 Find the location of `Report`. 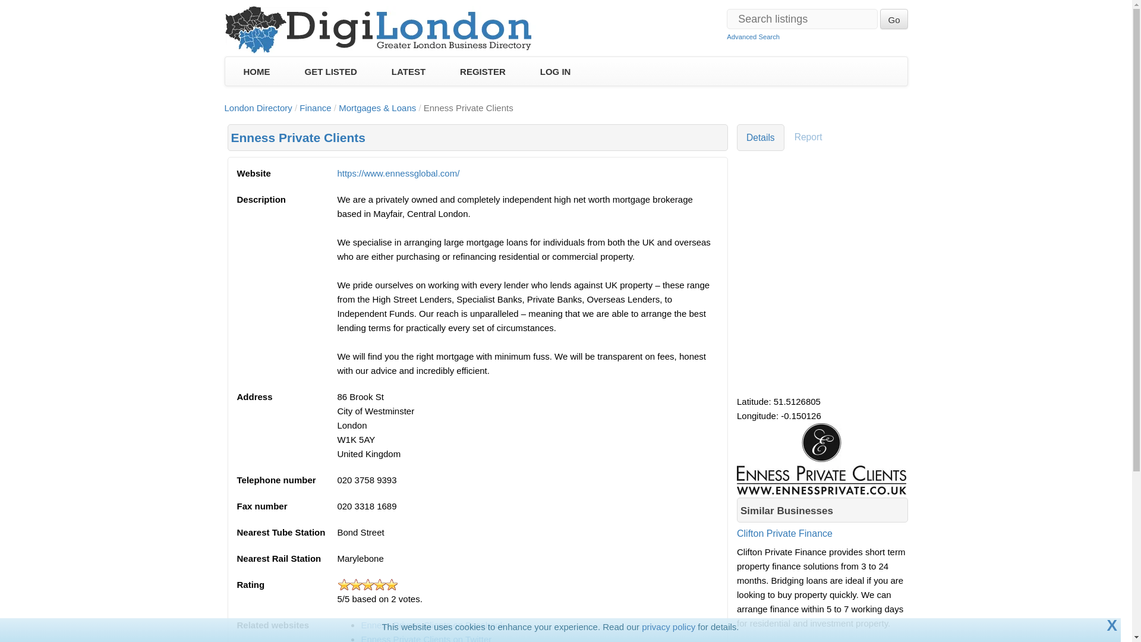

Report is located at coordinates (808, 137).